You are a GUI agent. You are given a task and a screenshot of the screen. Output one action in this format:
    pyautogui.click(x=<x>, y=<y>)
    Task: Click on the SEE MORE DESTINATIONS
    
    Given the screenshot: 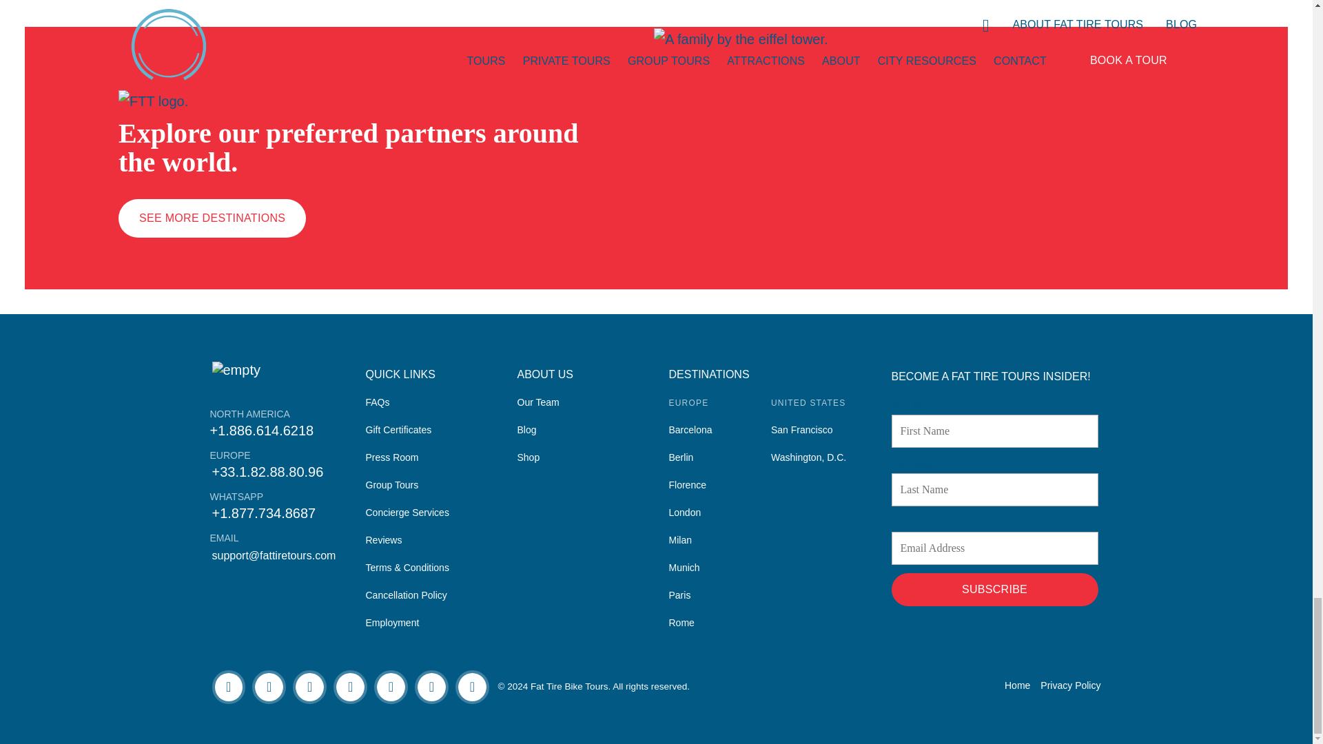 What is the action you would take?
    pyautogui.click(x=212, y=218)
    